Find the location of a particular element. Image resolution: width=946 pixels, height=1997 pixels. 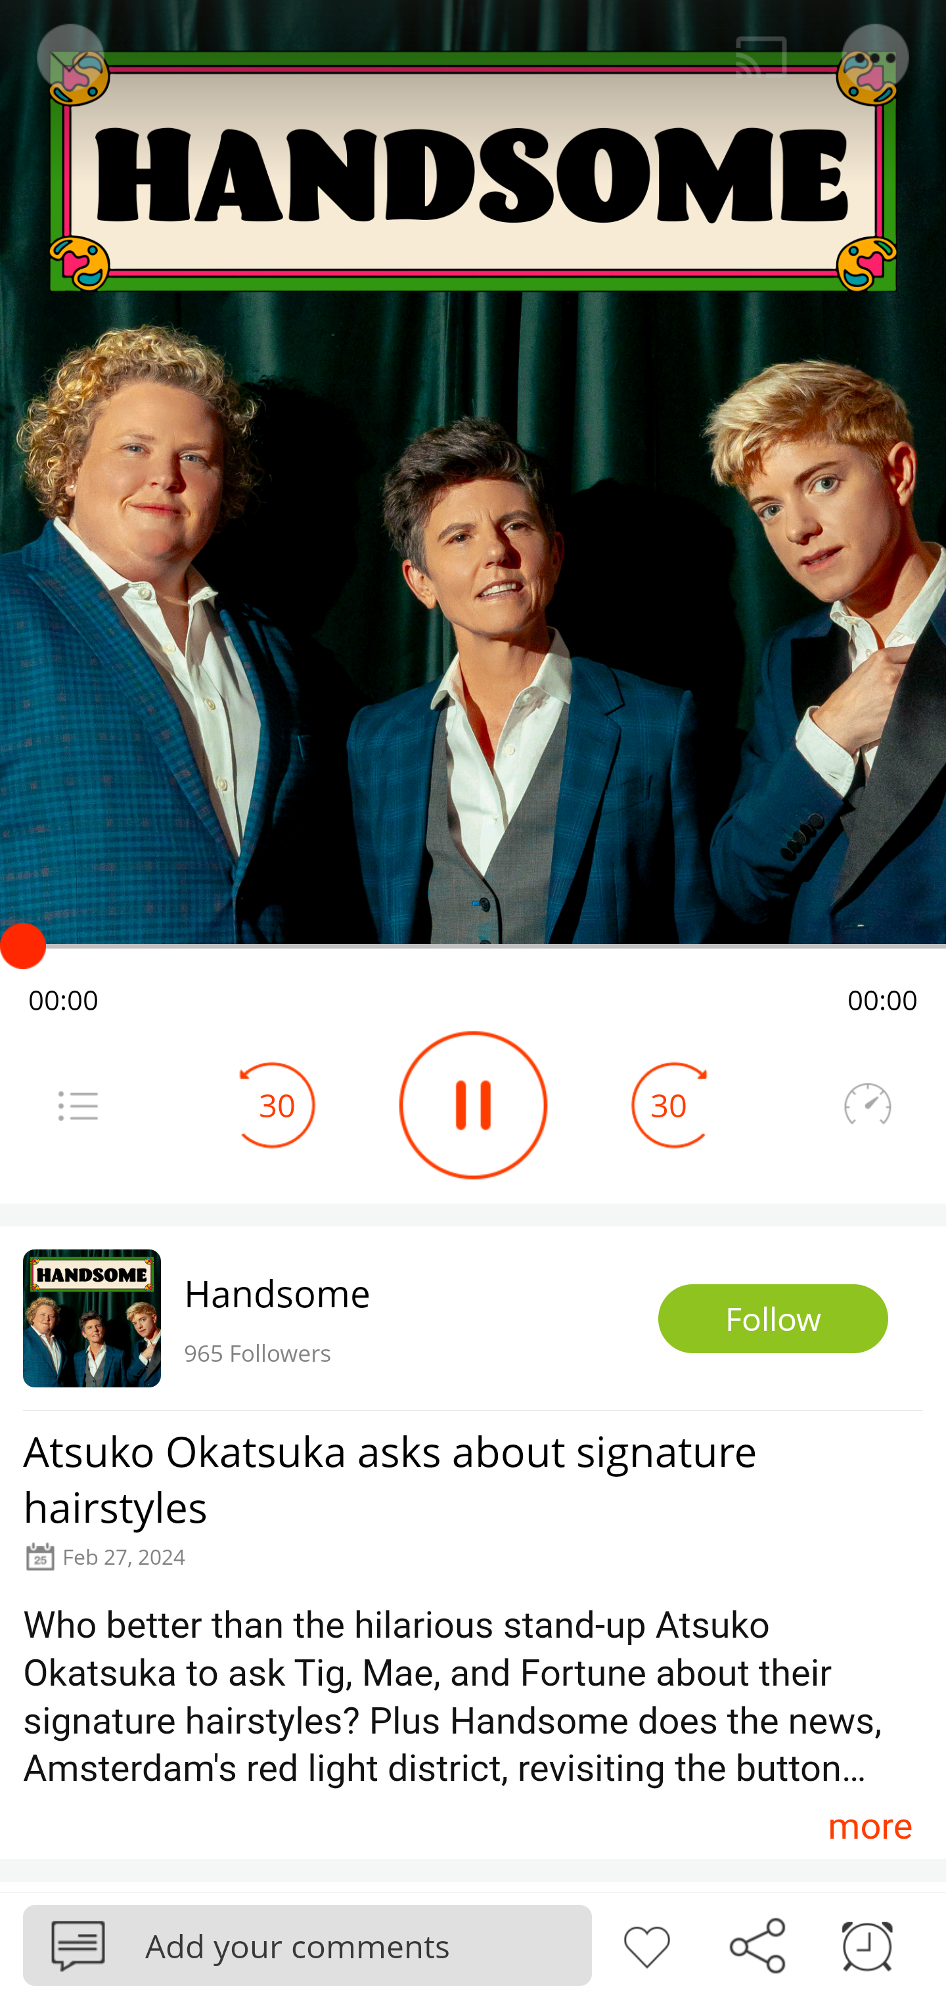

Share is located at coordinates (757, 1944).